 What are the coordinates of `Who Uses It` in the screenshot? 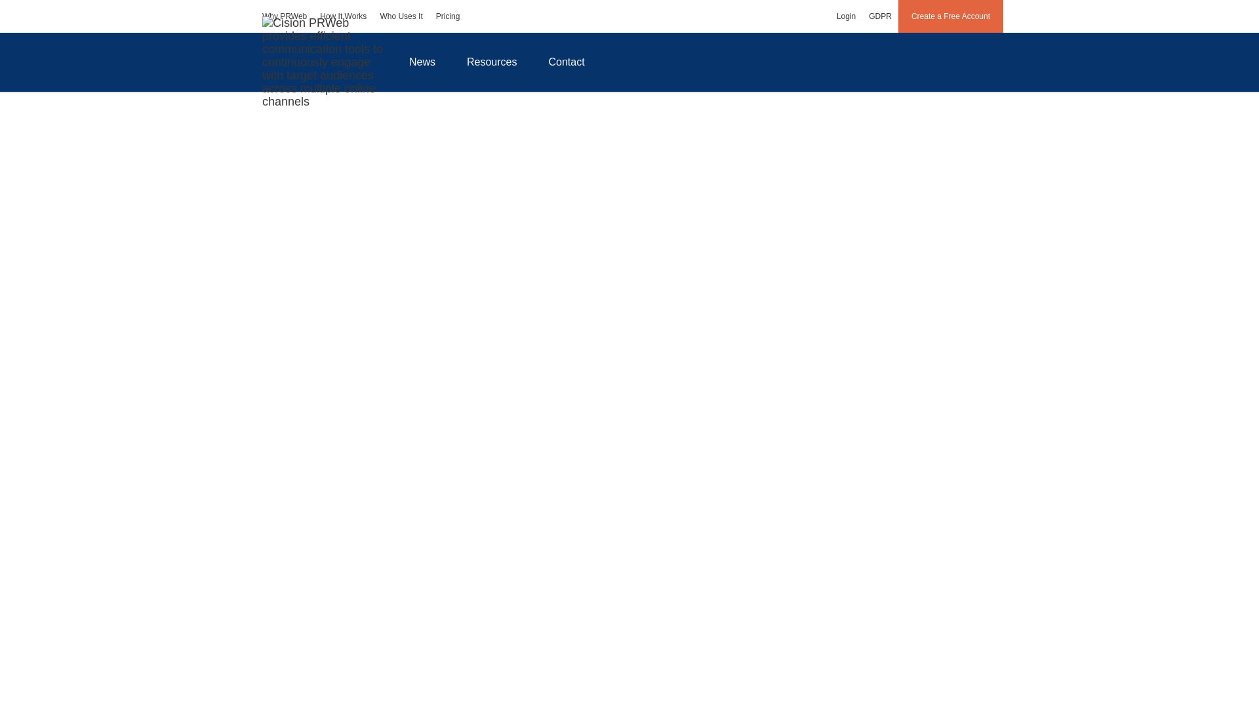 It's located at (401, 16).